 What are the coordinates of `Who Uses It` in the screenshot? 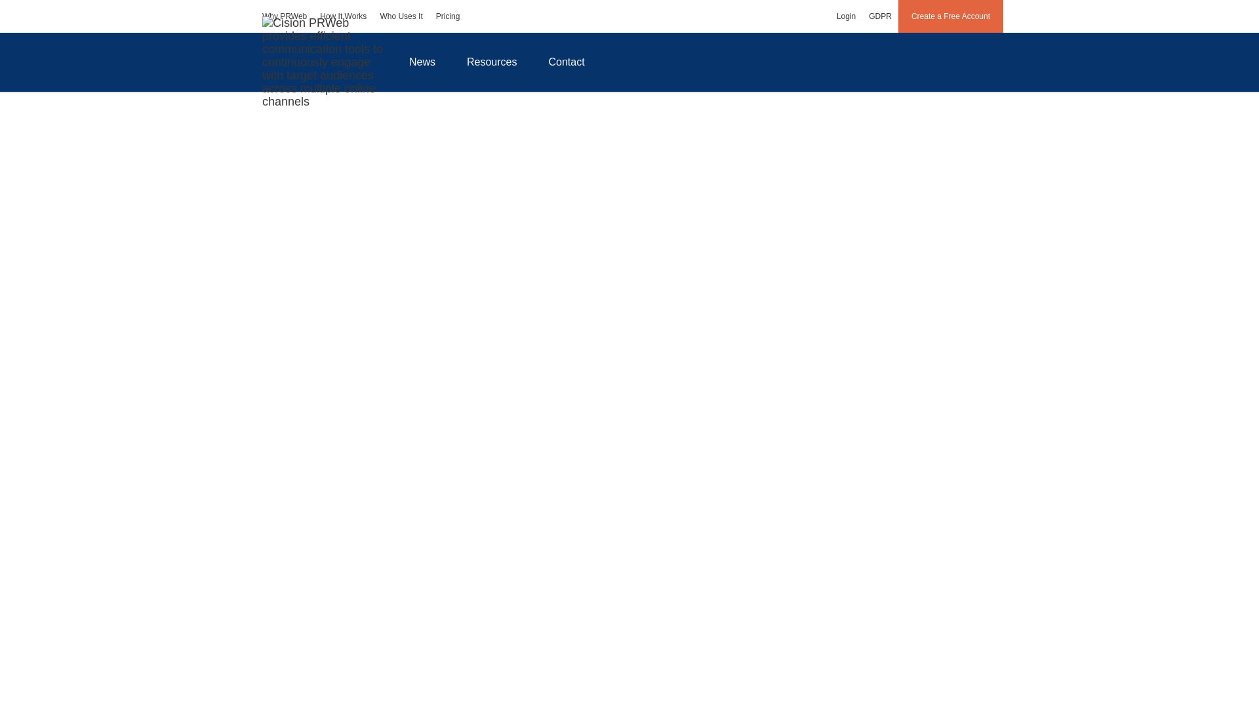 It's located at (401, 16).